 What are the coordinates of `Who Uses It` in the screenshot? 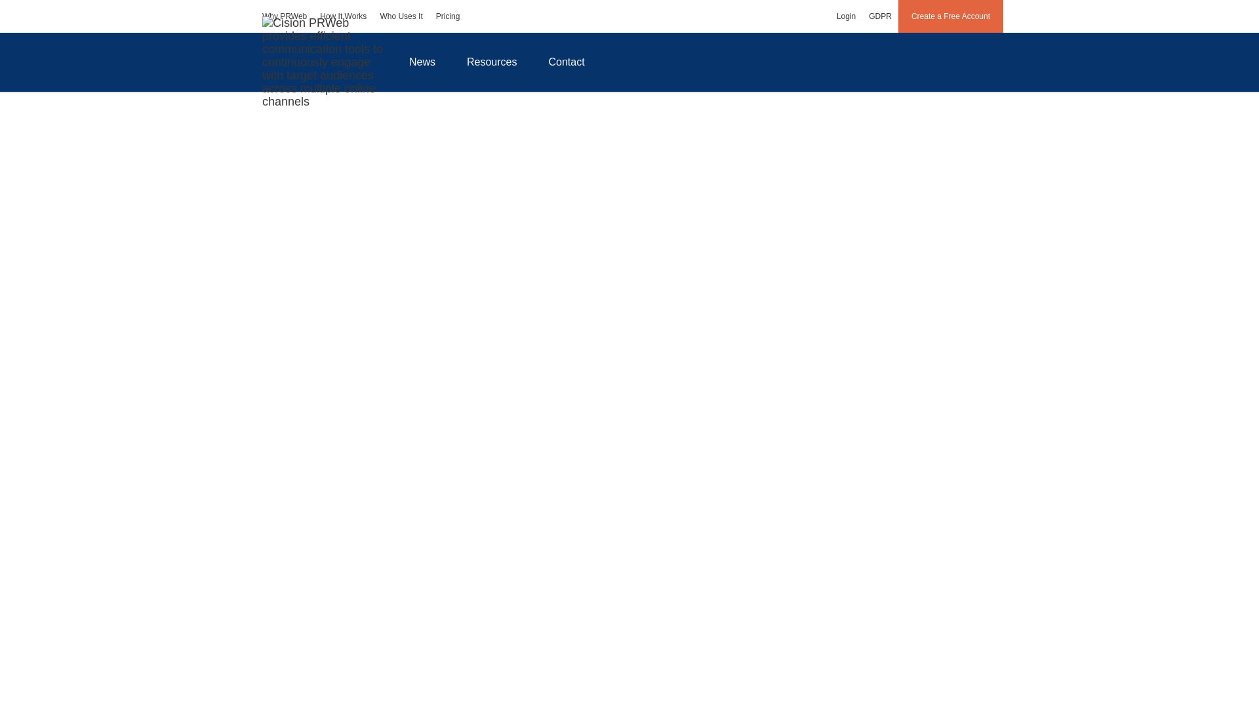 It's located at (401, 16).